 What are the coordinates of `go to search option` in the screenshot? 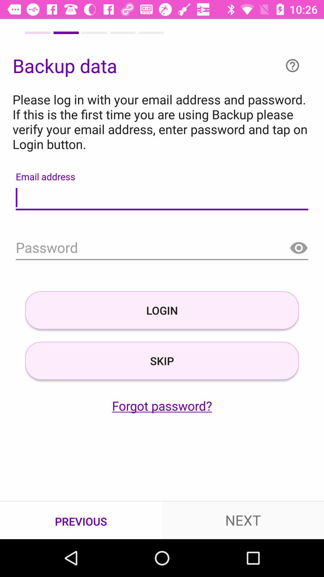 It's located at (162, 248).